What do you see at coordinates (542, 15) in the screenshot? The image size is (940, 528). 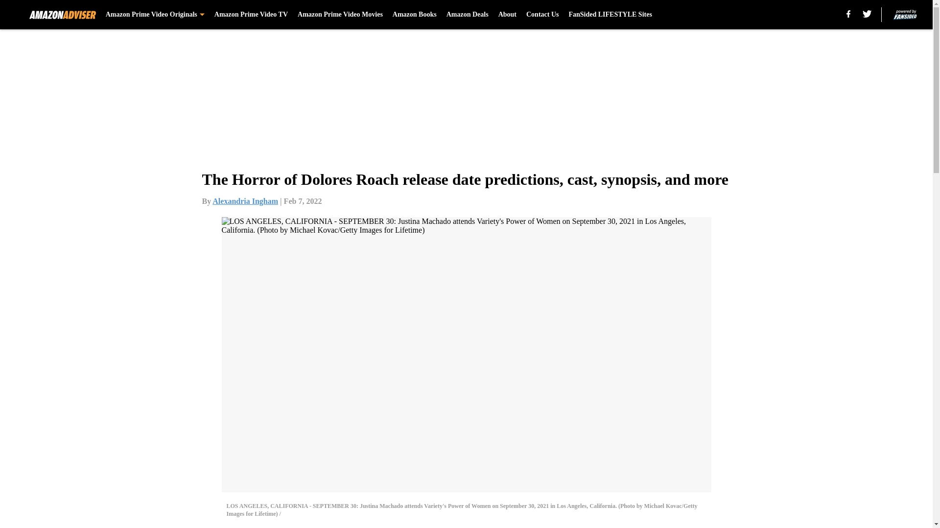 I see `Contact Us` at bounding box center [542, 15].